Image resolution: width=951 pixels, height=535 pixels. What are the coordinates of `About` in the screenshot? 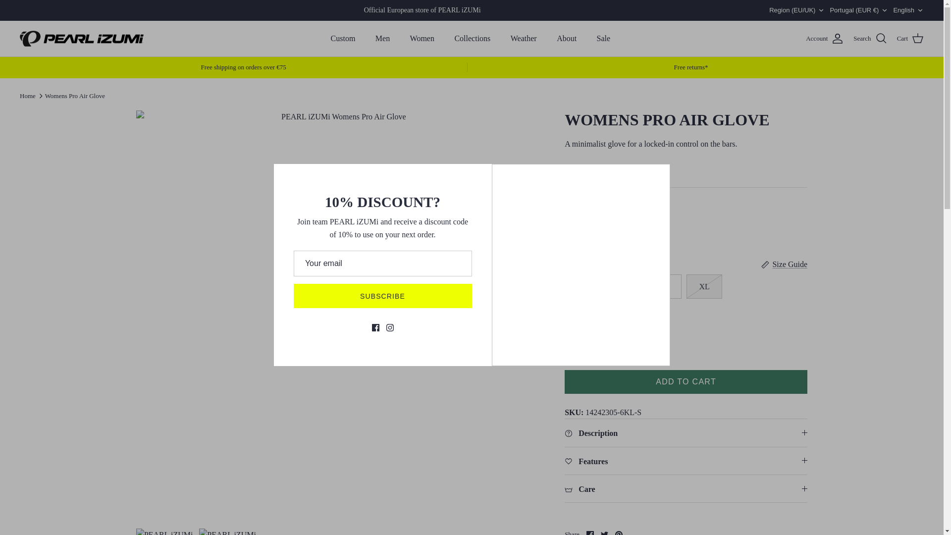 It's located at (567, 39).